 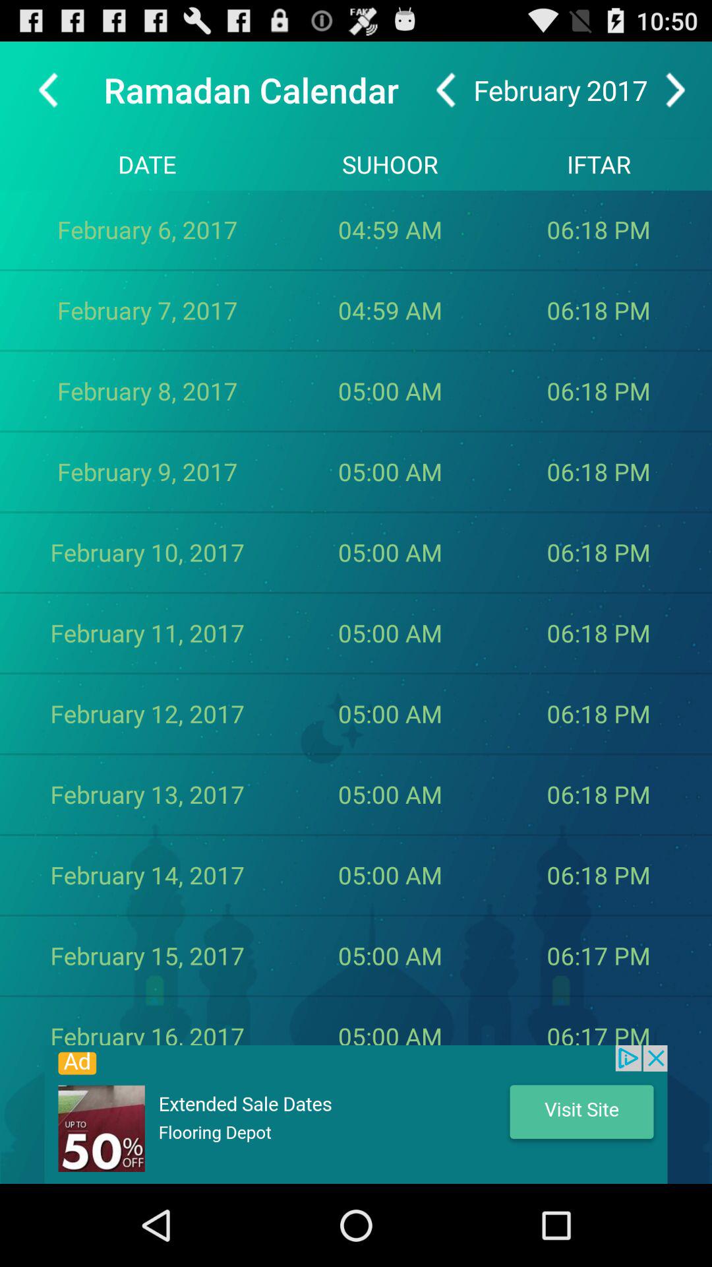 What do you see at coordinates (675, 90) in the screenshot?
I see `go to next` at bounding box center [675, 90].